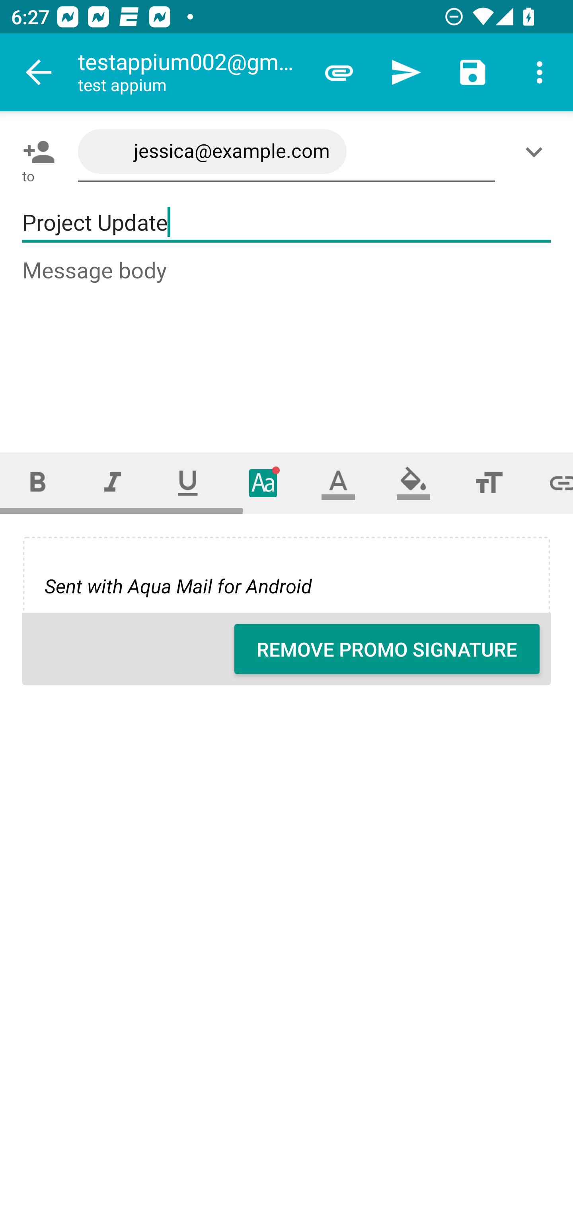 The height and width of the screenshot is (1209, 573). Describe the element at coordinates (37, 483) in the screenshot. I see `Bold` at that location.